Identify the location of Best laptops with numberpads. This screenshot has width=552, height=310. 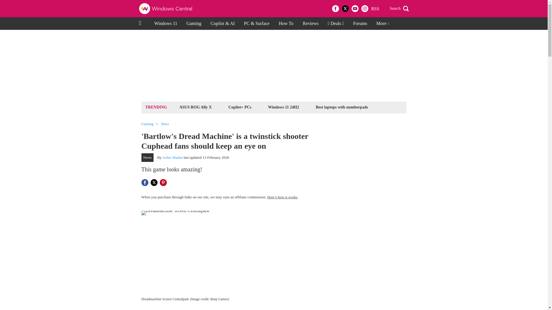
(342, 107).